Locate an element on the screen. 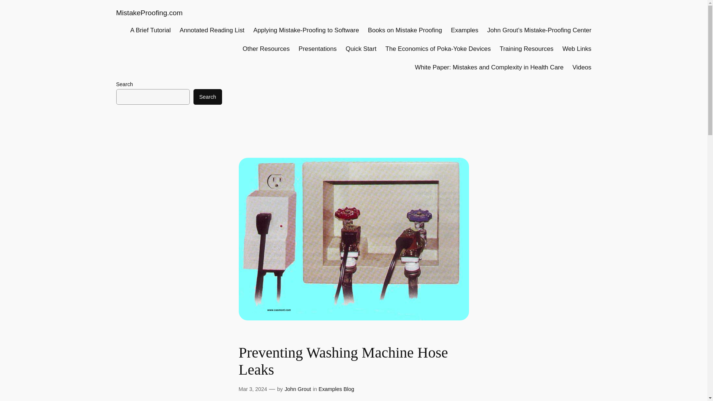 This screenshot has width=713, height=401. Examples is located at coordinates (464, 30).